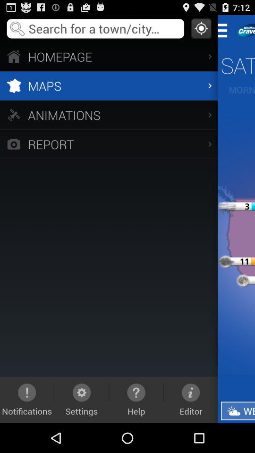 The width and height of the screenshot is (255, 453). I want to click on select animations, so click(109, 115).